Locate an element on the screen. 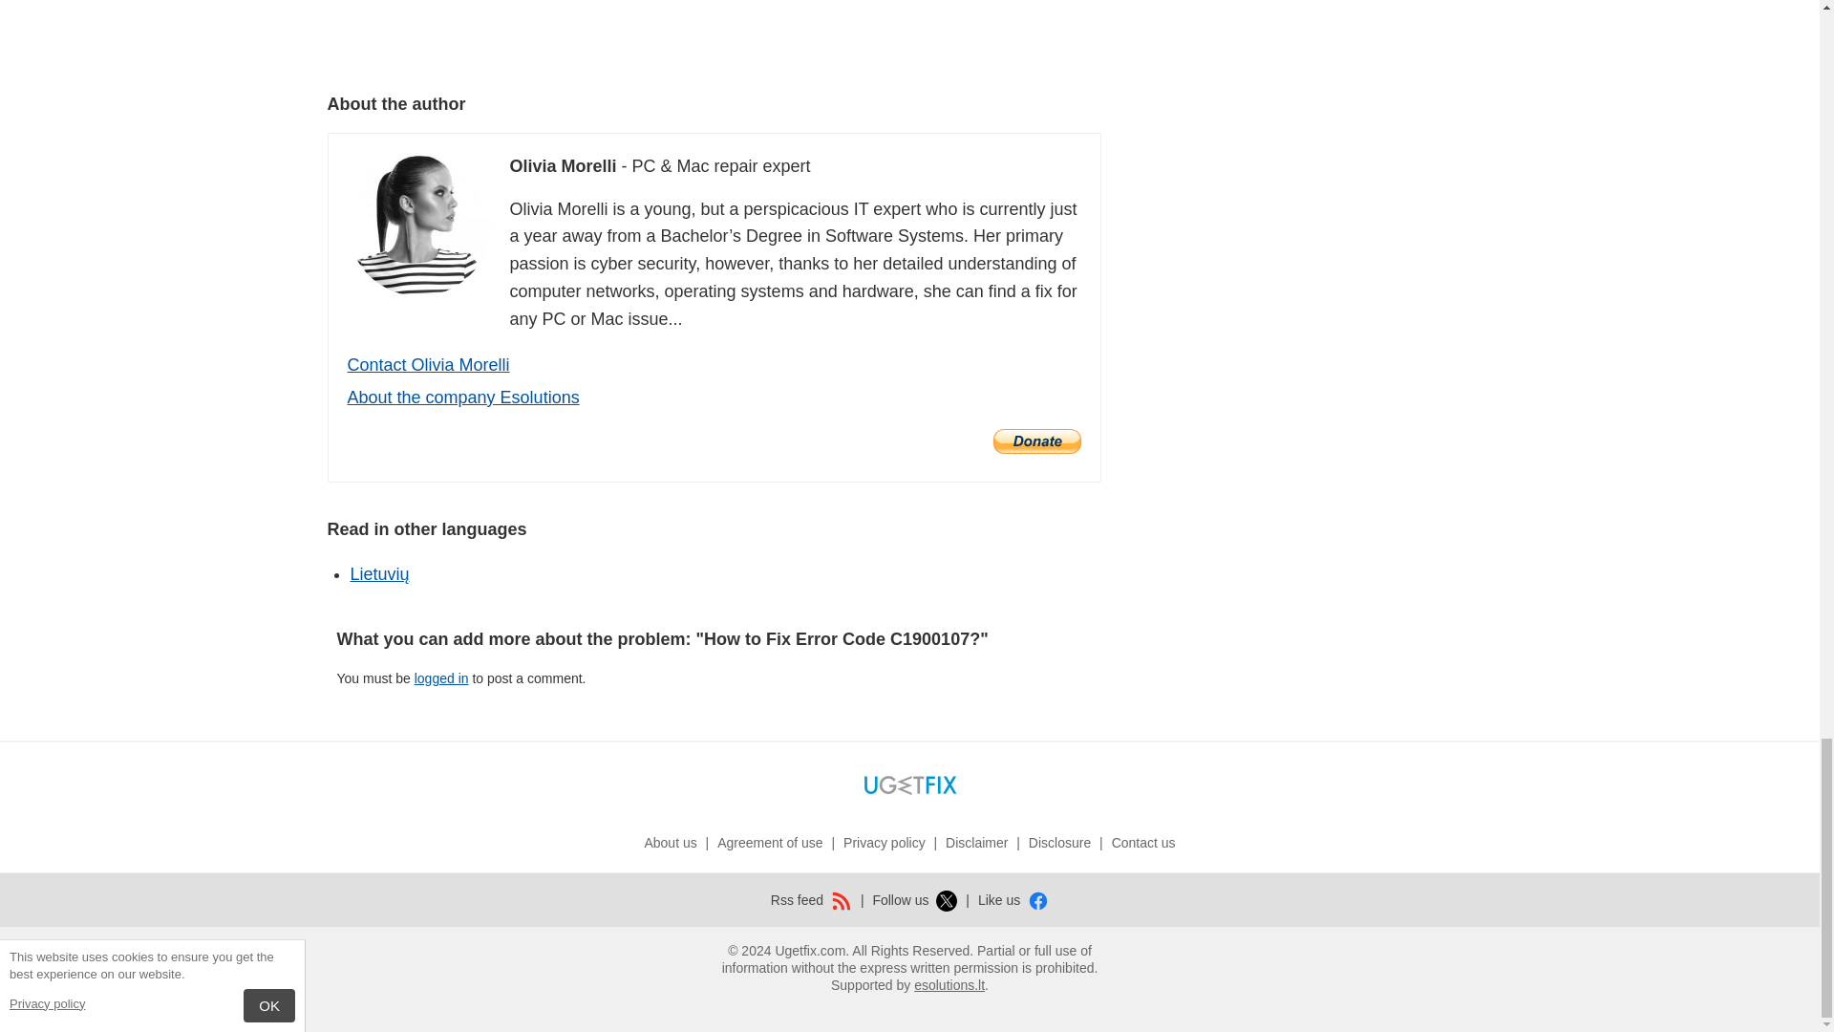 The width and height of the screenshot is (1834, 1032). Contact Olivia Morelli is located at coordinates (428, 365).